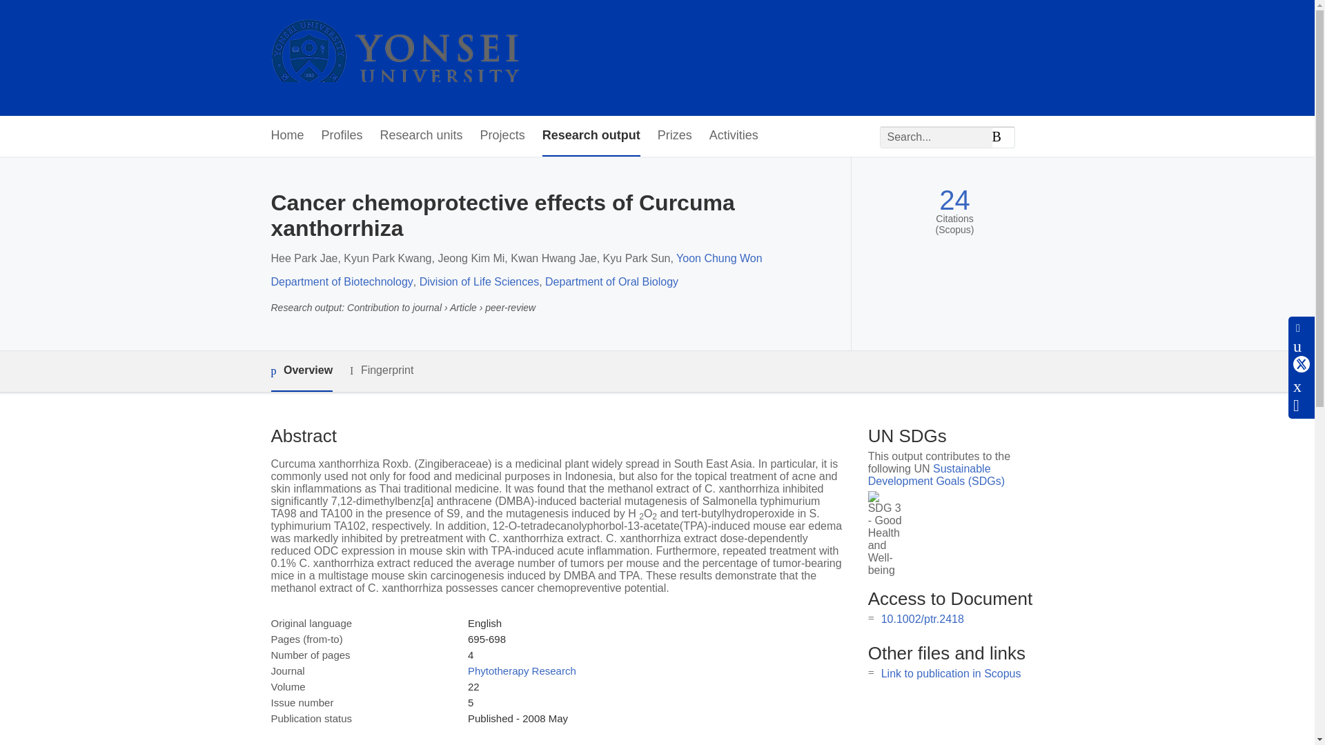 This screenshot has width=1325, height=745. What do you see at coordinates (342, 136) in the screenshot?
I see `Profiles` at bounding box center [342, 136].